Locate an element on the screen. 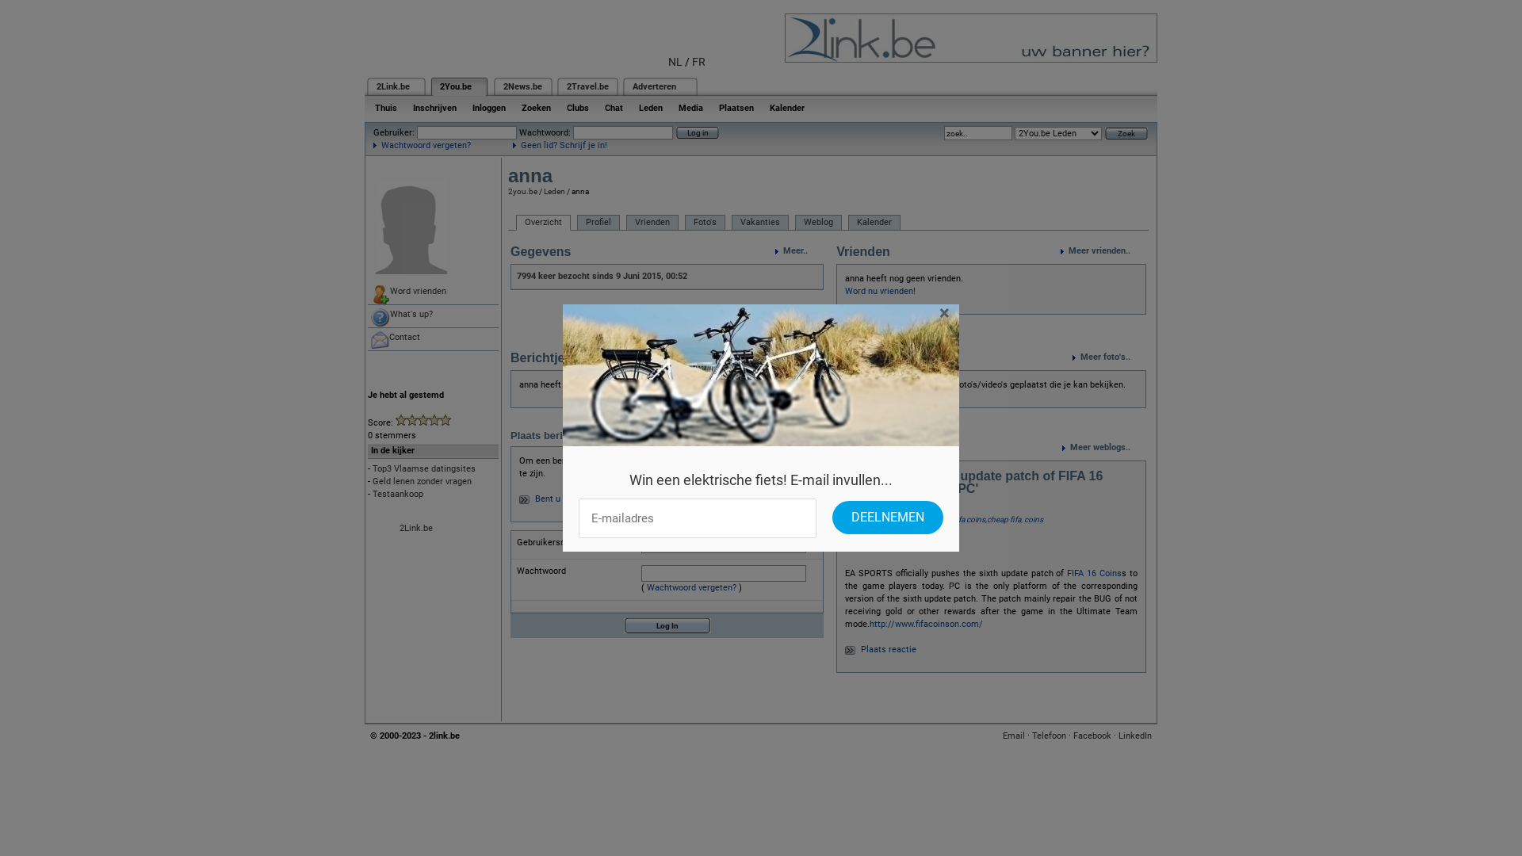 This screenshot has height=856, width=1522. 2Travel.be is located at coordinates (588, 87).